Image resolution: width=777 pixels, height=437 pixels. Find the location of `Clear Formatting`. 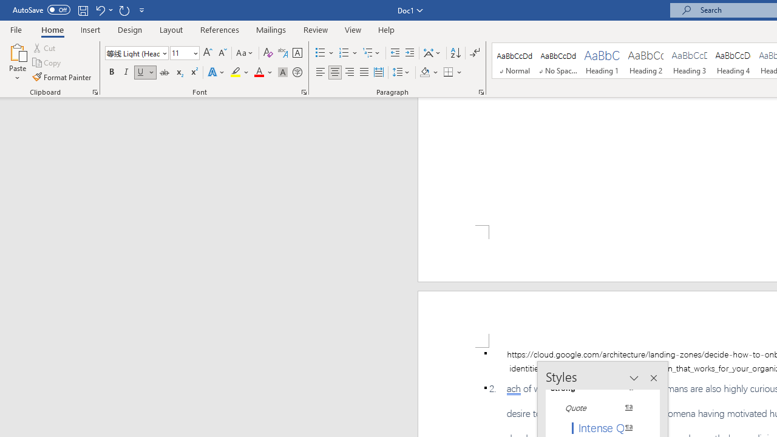

Clear Formatting is located at coordinates (268, 53).